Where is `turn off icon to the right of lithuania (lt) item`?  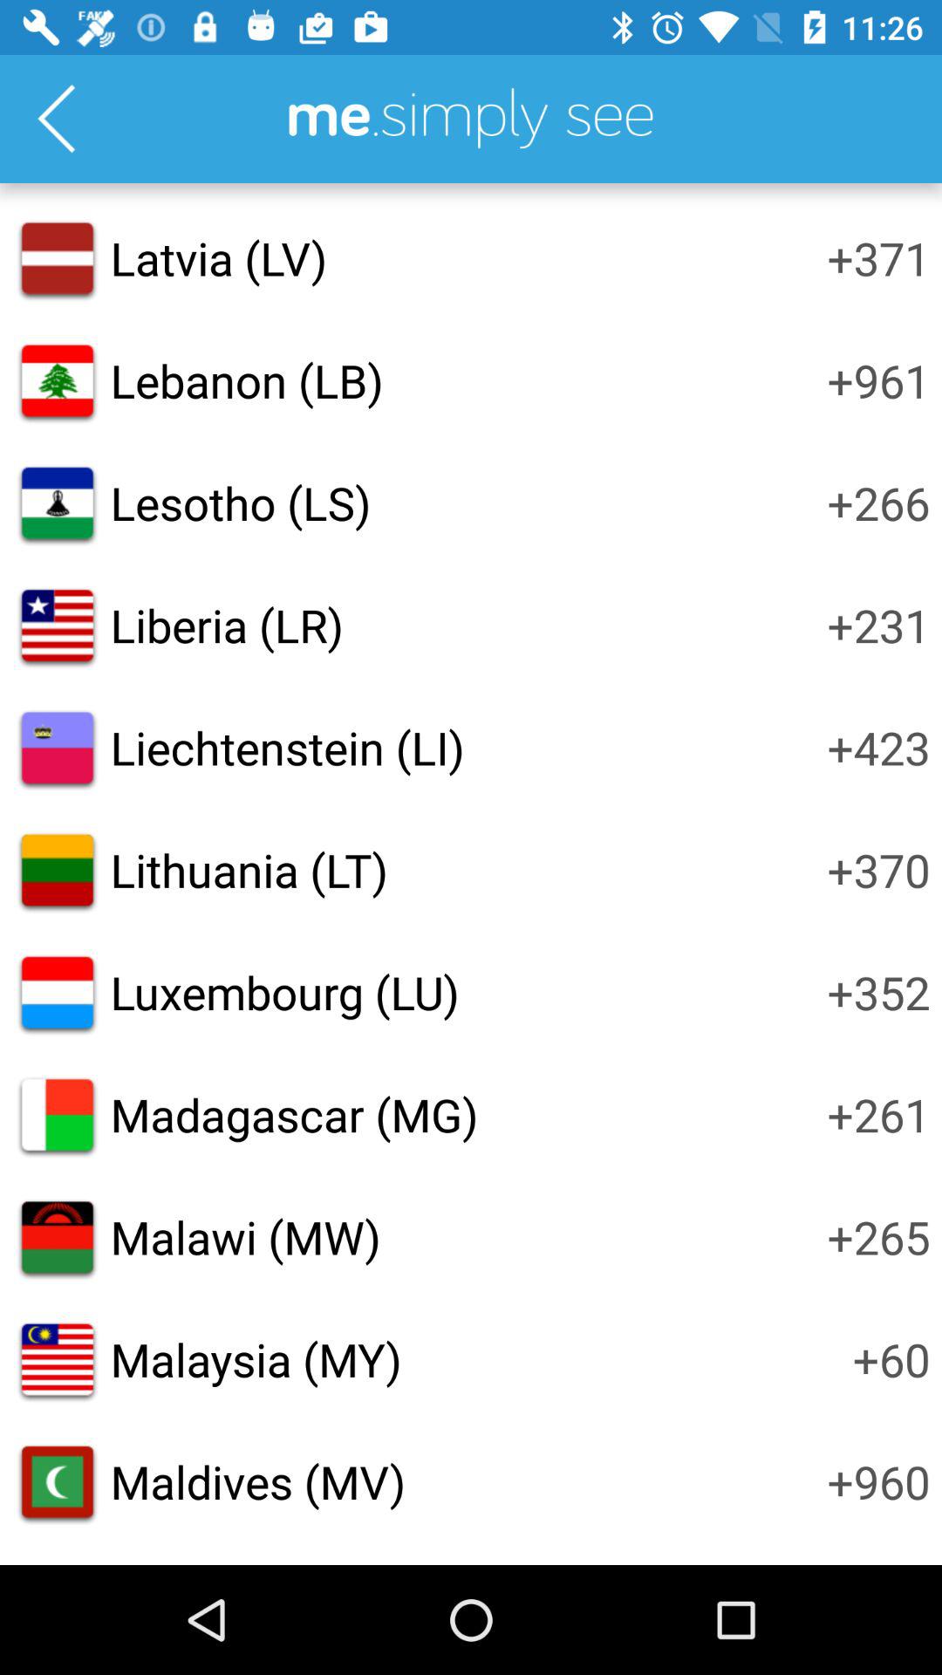
turn off icon to the right of lithuania (lt) item is located at coordinates (878, 870).